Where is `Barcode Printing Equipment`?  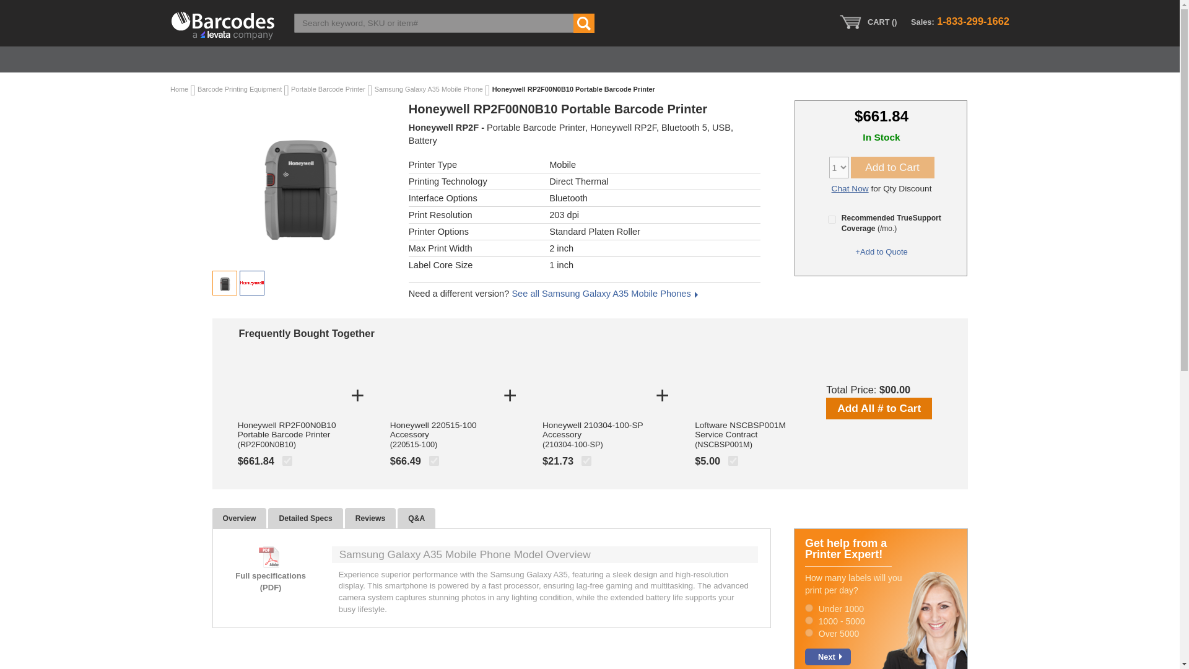
Barcode Printing Equipment is located at coordinates (240, 89).